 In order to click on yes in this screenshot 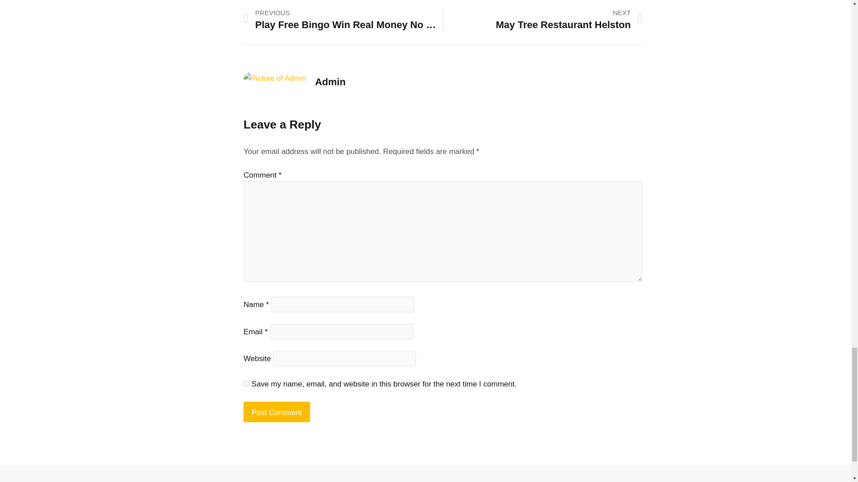, I will do `click(247, 384)`.